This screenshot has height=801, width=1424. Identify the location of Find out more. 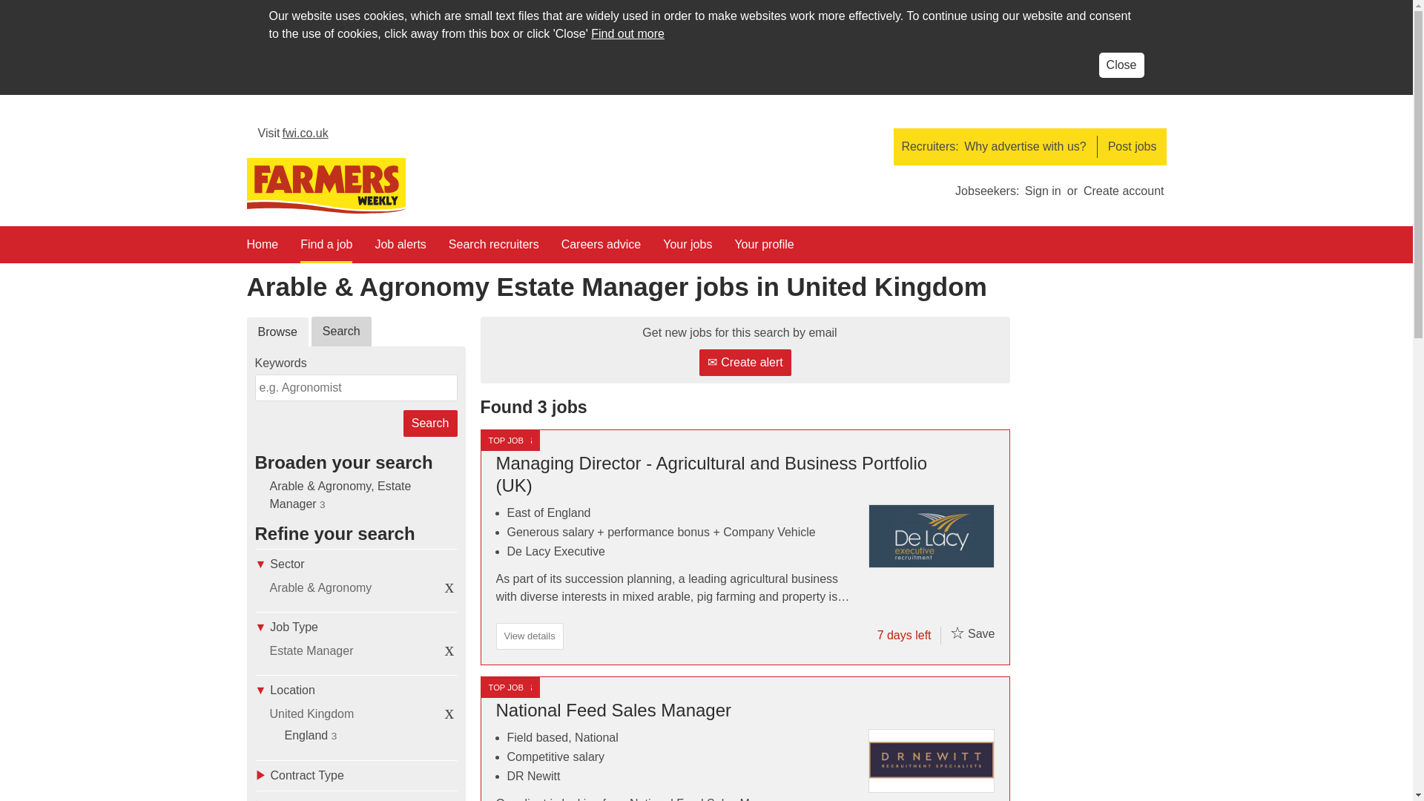
(627, 33).